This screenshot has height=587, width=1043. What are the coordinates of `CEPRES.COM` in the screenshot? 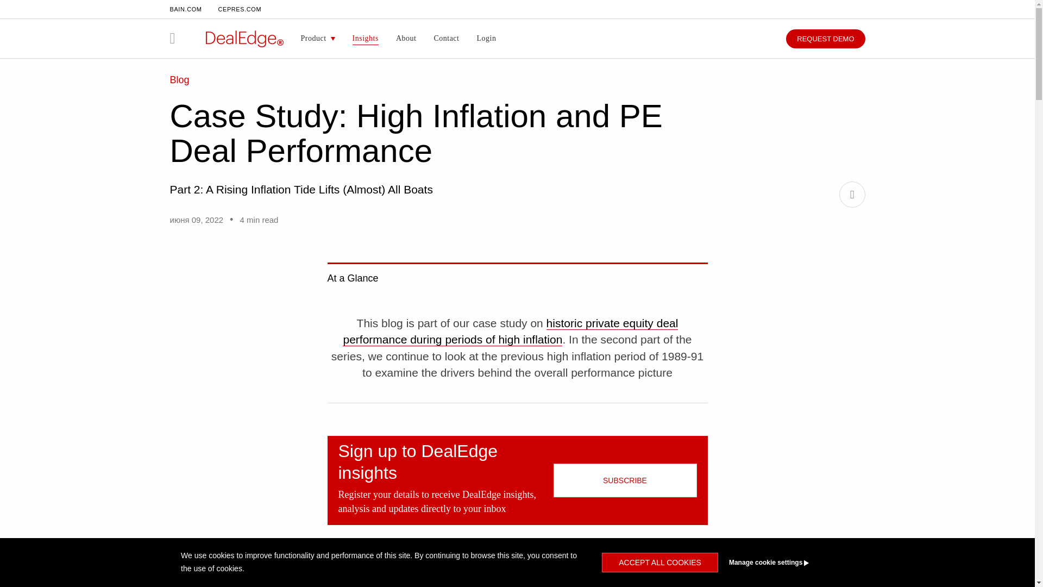 It's located at (240, 9).